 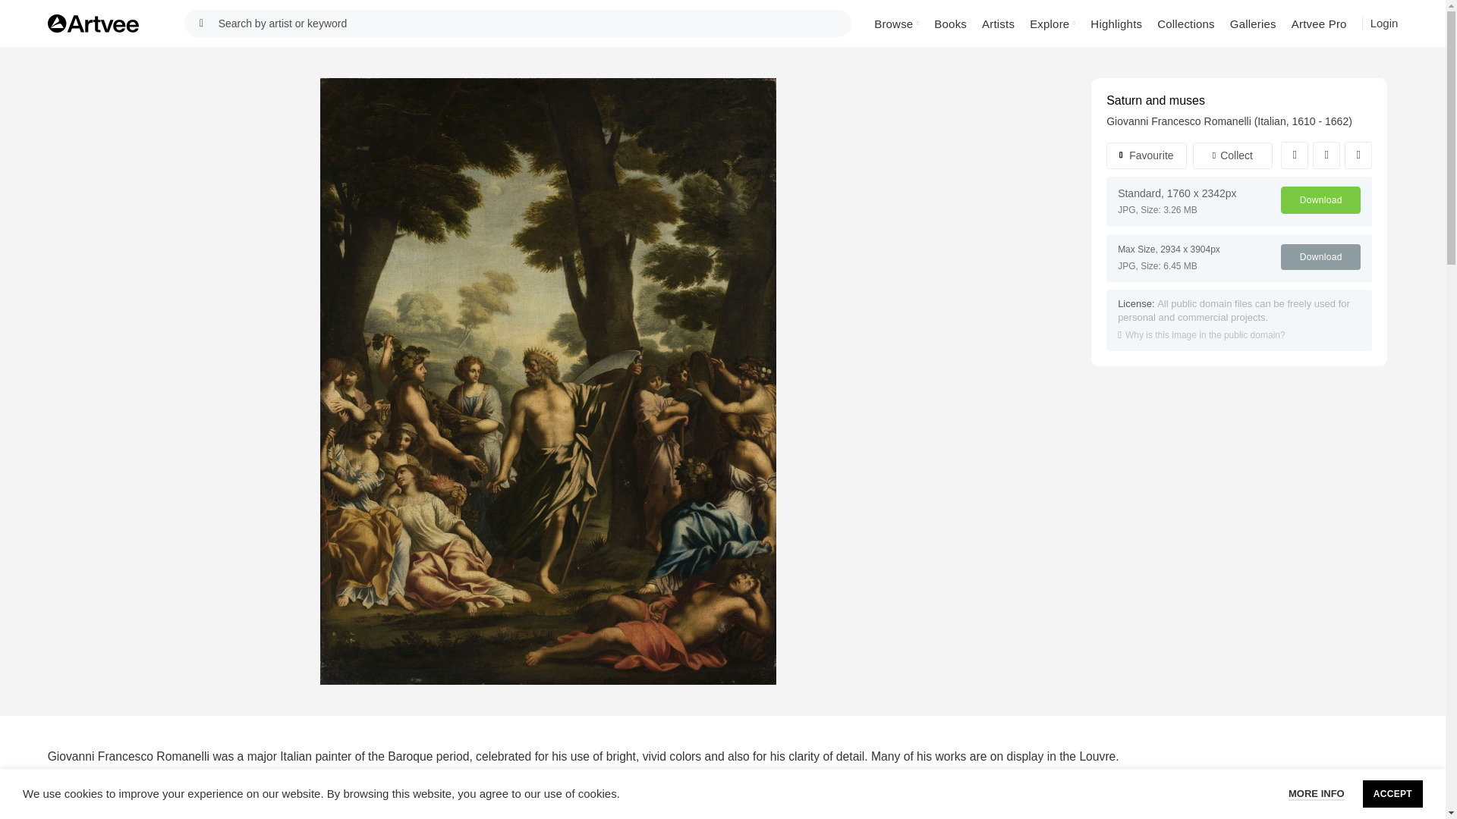 What do you see at coordinates (1319, 23) in the screenshot?
I see `Artvee Pro` at bounding box center [1319, 23].